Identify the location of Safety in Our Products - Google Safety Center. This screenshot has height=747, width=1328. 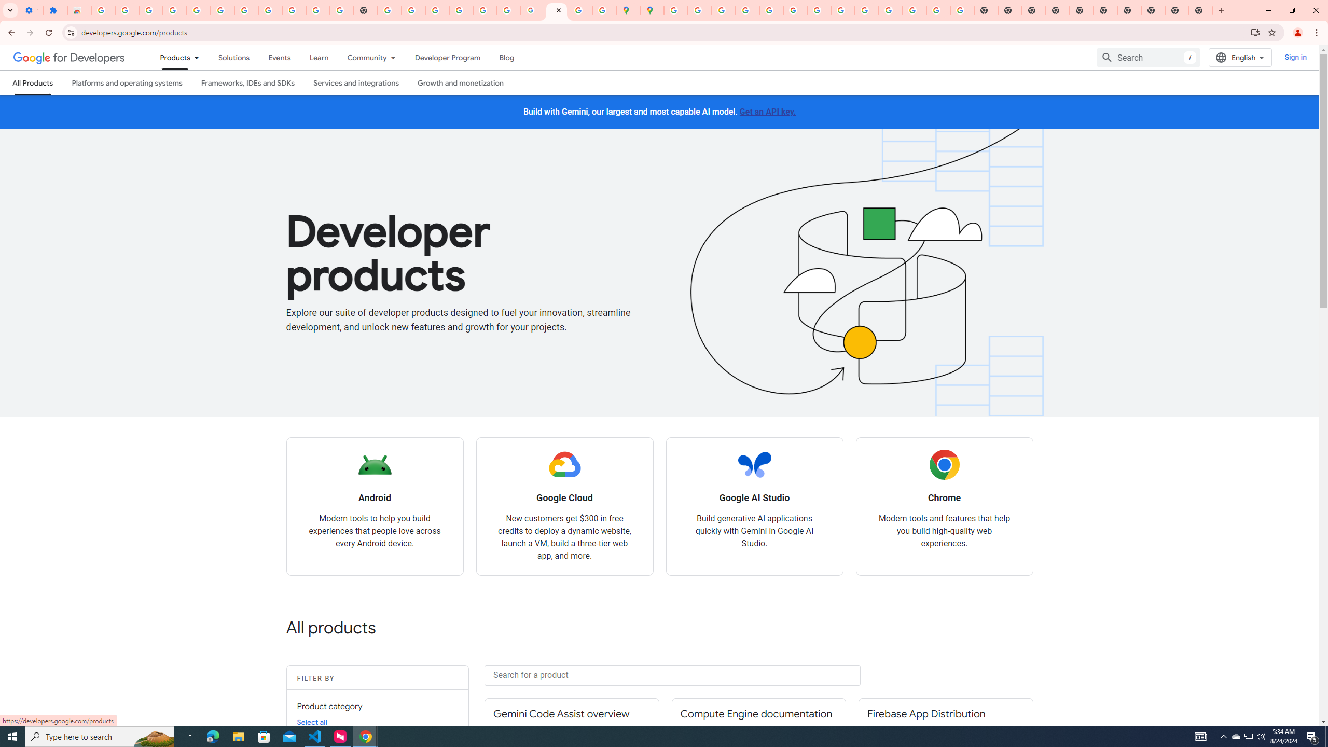
(605, 10).